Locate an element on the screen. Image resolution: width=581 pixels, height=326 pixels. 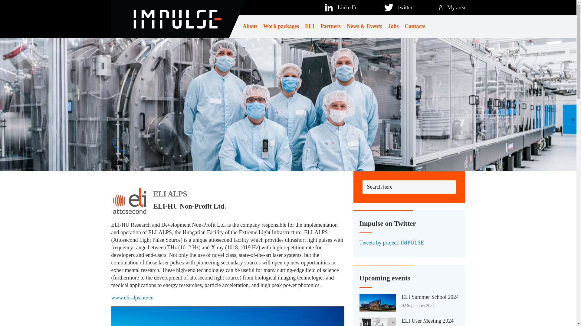
LinkedIn is located at coordinates (347, 7).